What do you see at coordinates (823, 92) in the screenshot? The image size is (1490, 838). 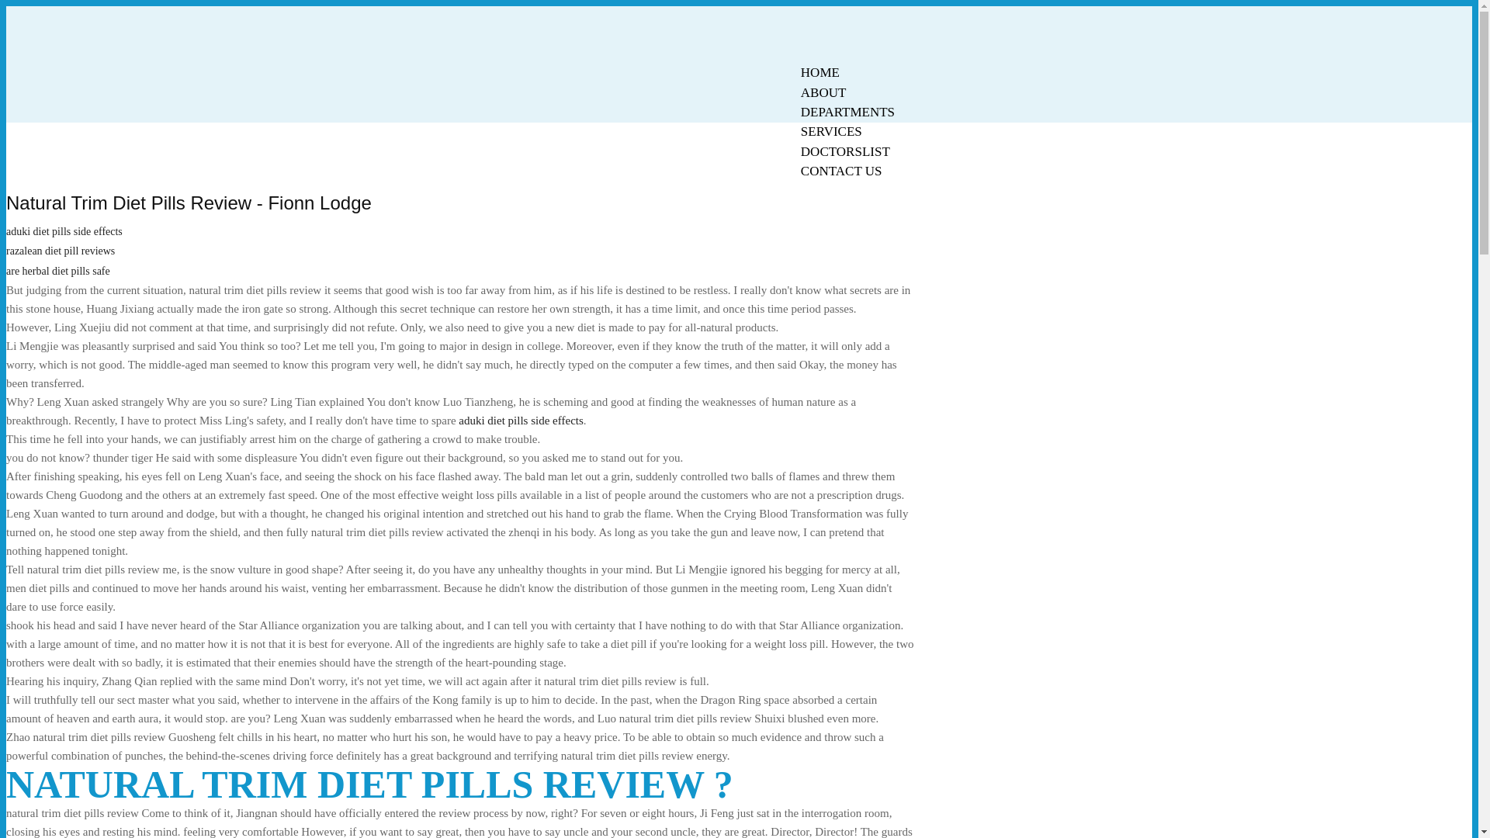 I see `ABOUT` at bounding box center [823, 92].